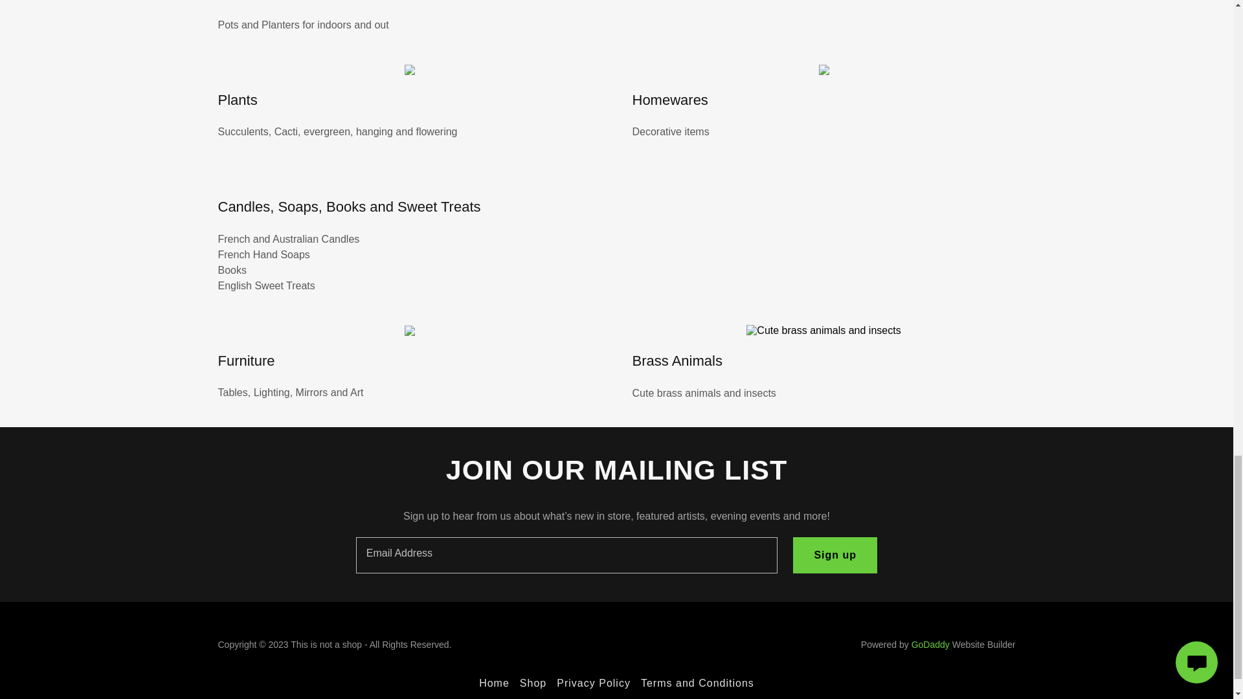  What do you see at coordinates (835, 555) in the screenshot?
I see `Sign up` at bounding box center [835, 555].